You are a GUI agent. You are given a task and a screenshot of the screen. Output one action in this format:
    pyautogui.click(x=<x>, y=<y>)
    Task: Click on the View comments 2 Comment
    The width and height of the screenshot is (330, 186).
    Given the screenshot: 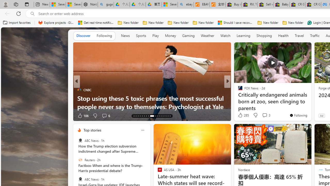 What is the action you would take?
    pyautogui.click(x=263, y=115)
    